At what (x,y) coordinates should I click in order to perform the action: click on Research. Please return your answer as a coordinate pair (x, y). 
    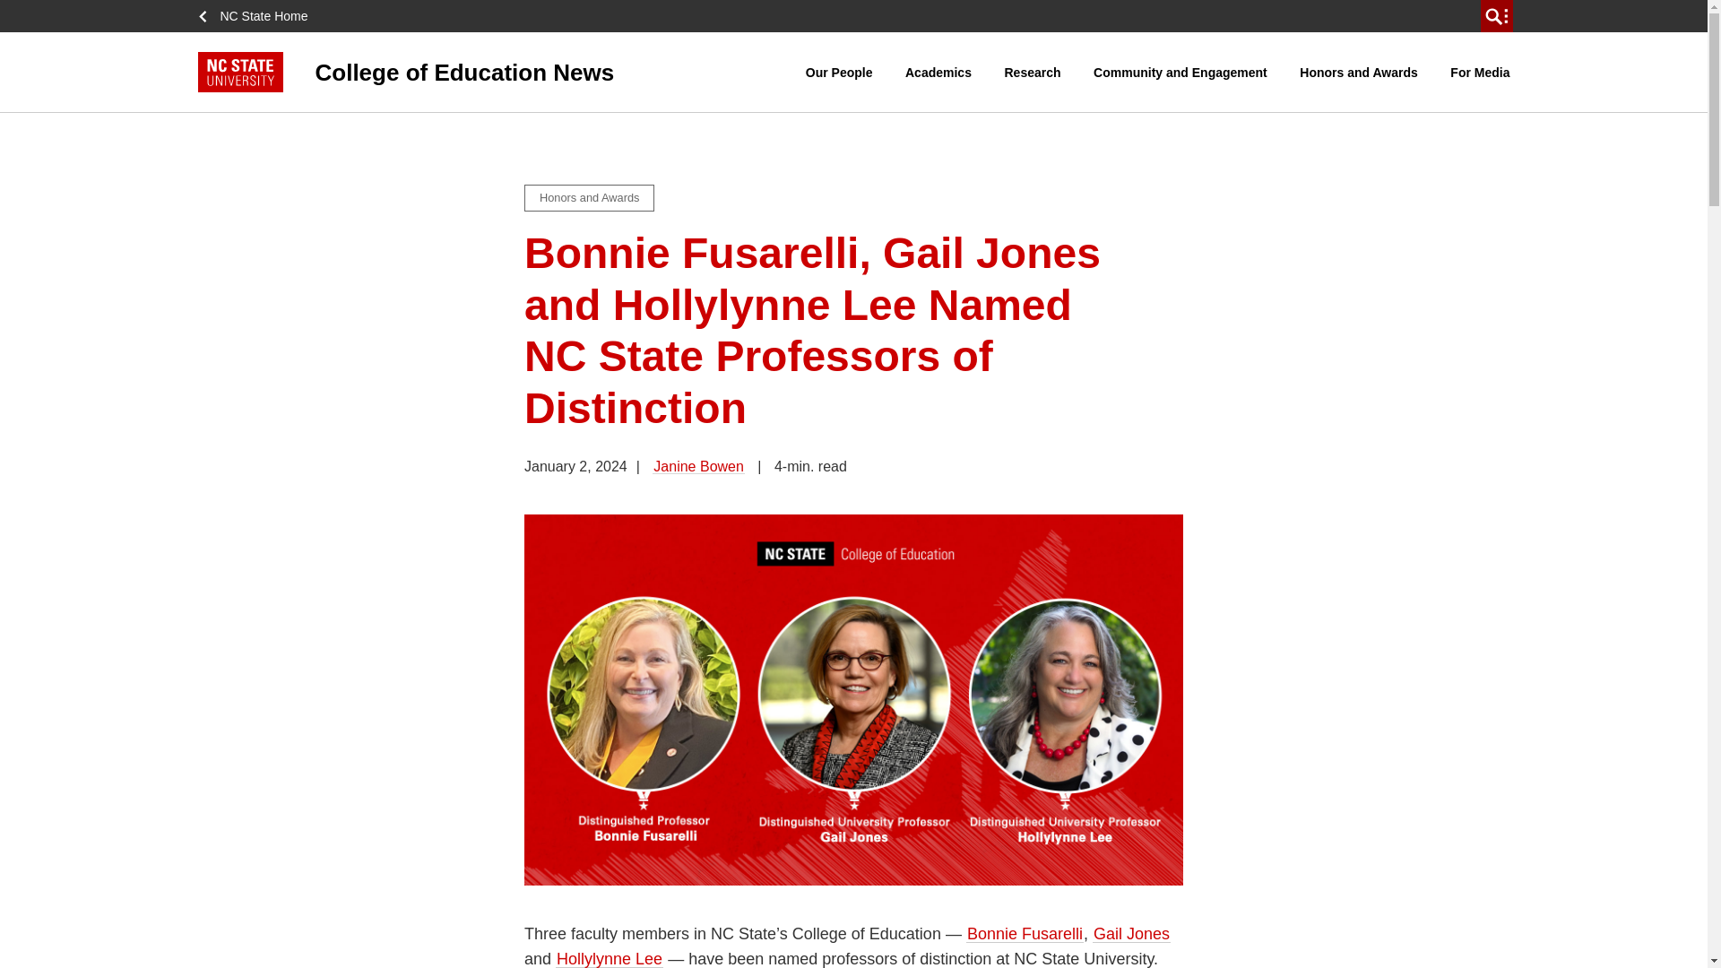
    Looking at the image, I should click on (1033, 72).